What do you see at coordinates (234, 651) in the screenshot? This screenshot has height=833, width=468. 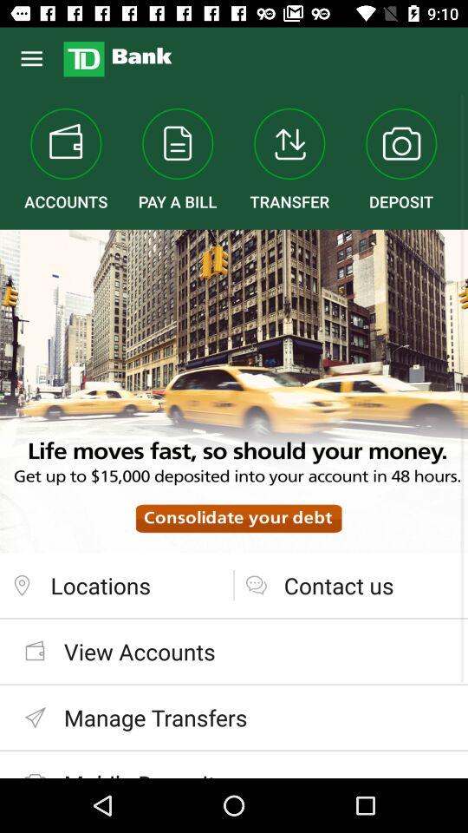 I see `flip to view accounts item` at bounding box center [234, 651].